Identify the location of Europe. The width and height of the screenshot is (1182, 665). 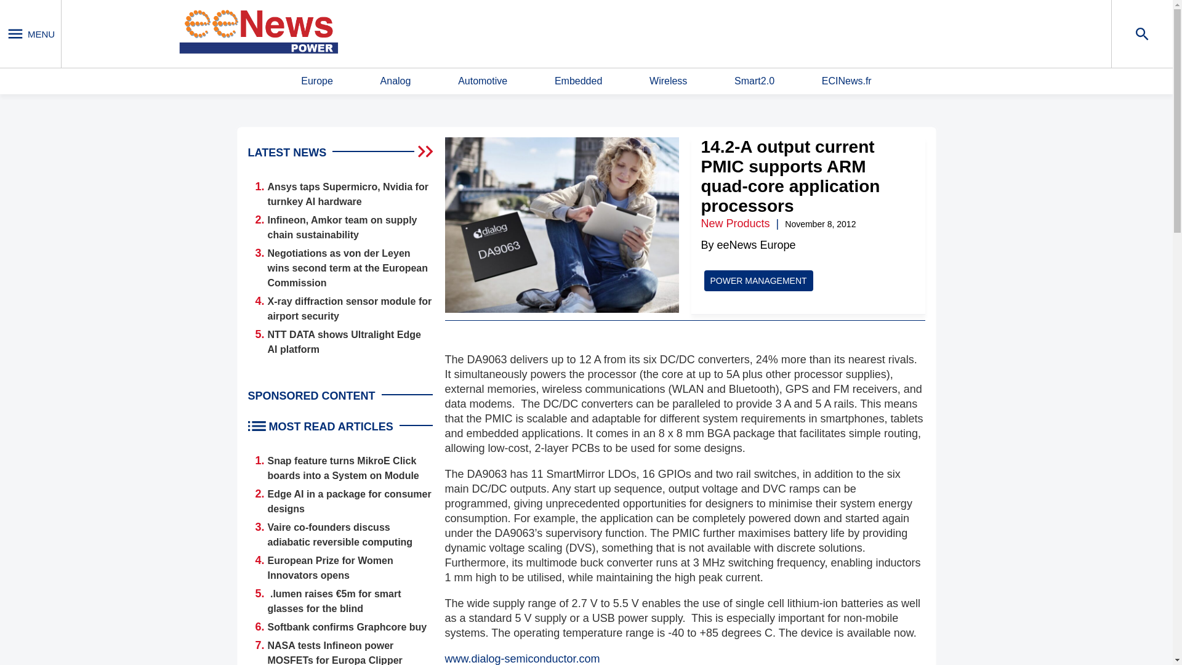
(317, 81).